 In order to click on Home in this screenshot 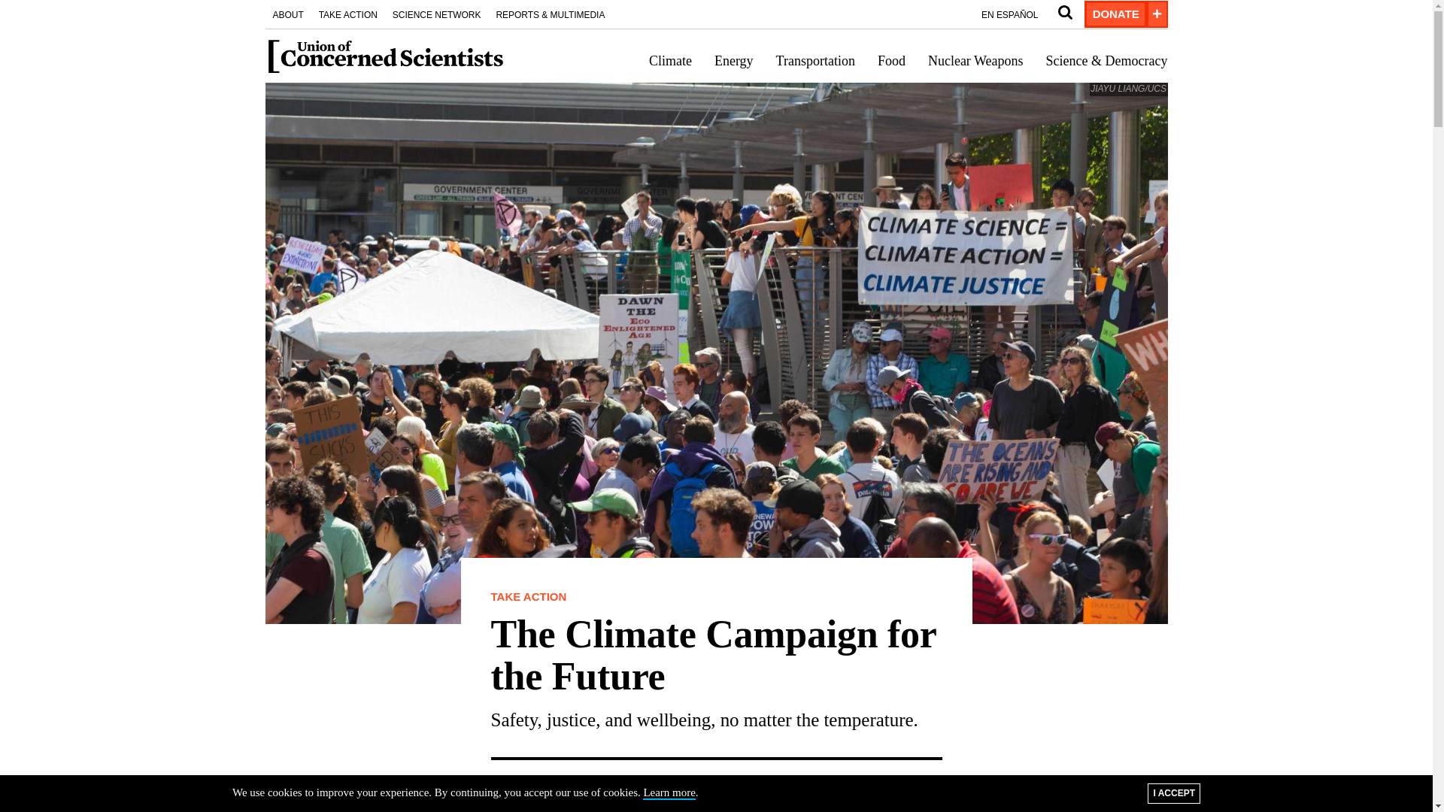, I will do `click(385, 56)`.